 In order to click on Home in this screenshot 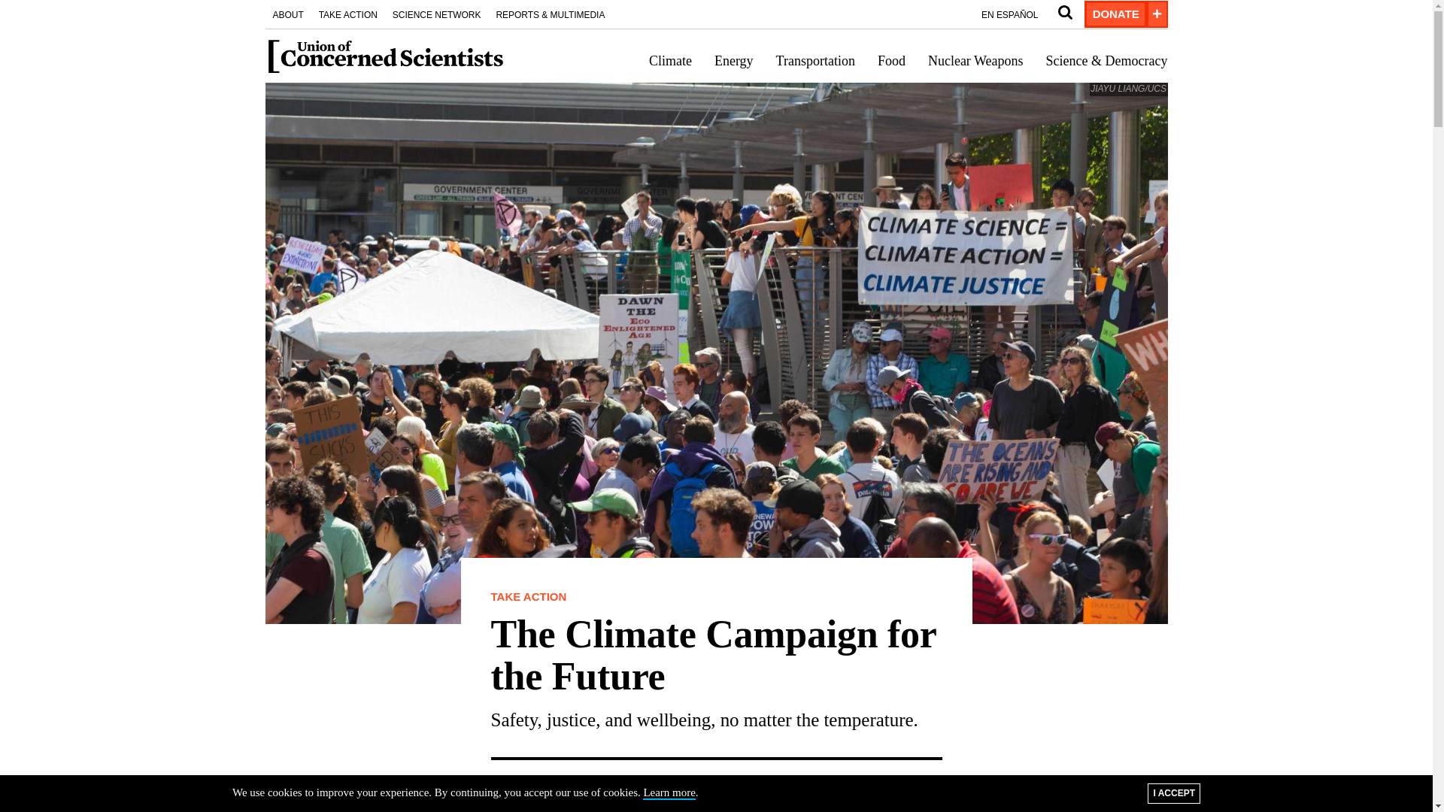, I will do `click(385, 56)`.